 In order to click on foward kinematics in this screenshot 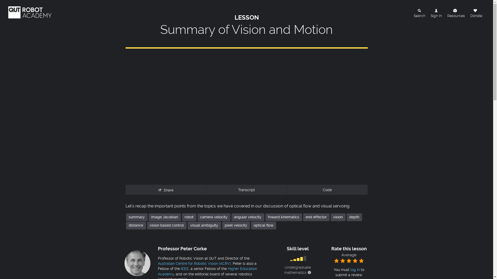, I will do `click(283, 217)`.